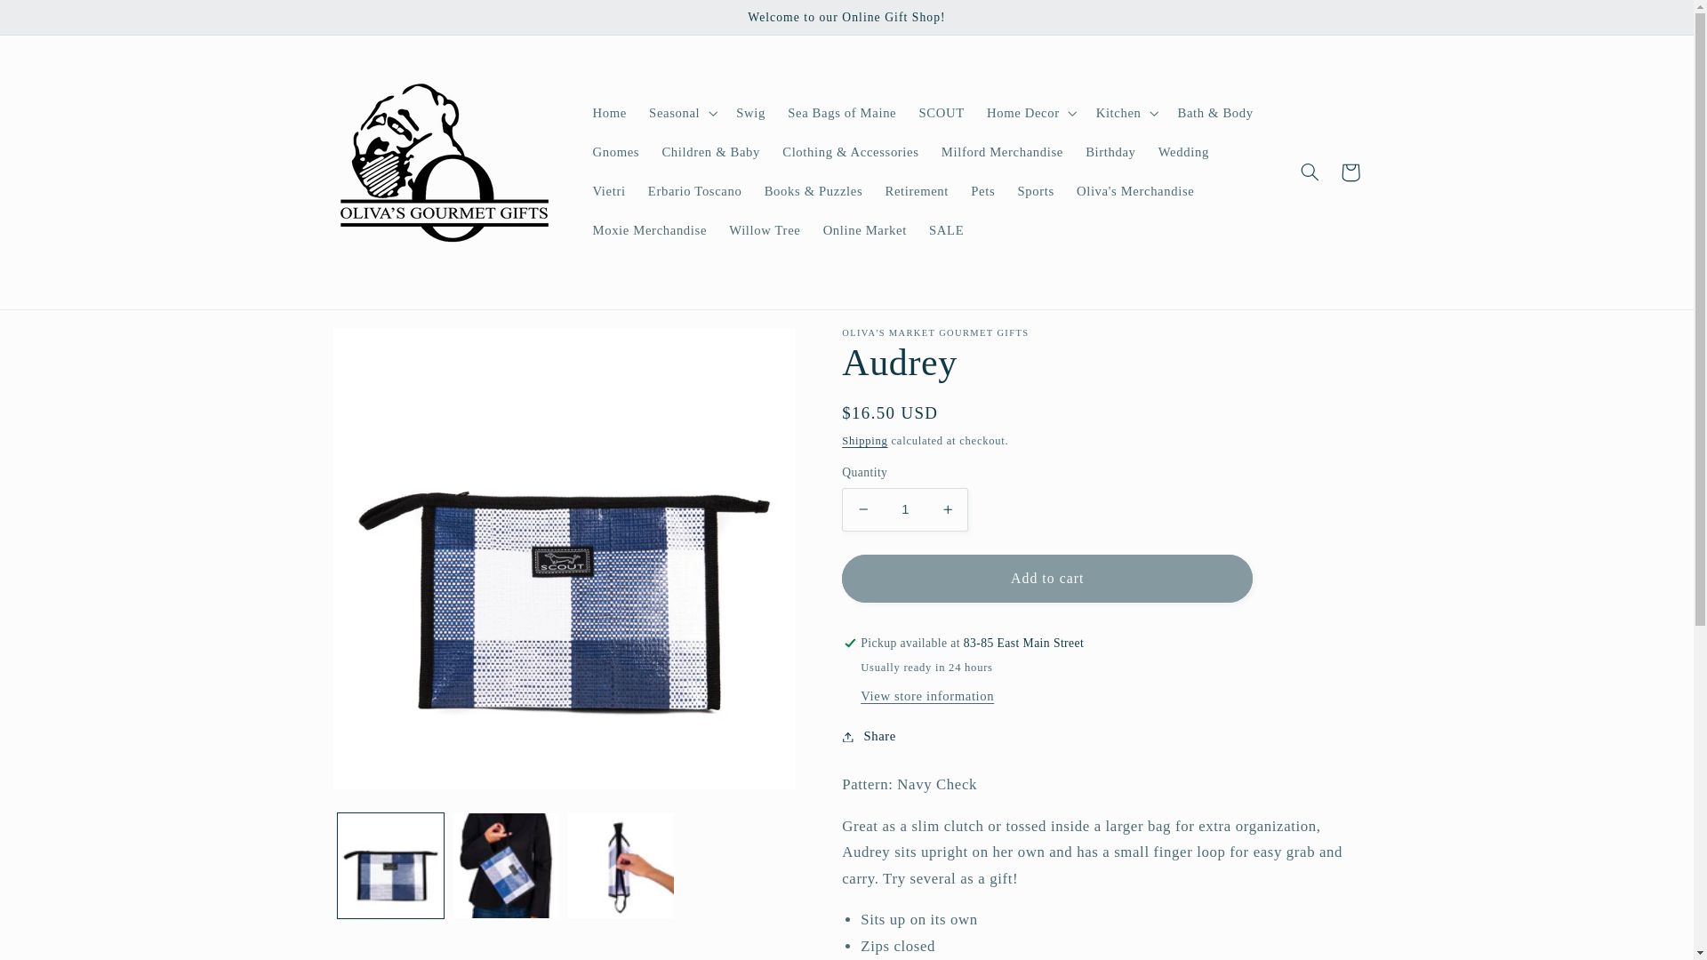  What do you see at coordinates (904, 509) in the screenshot?
I see `1` at bounding box center [904, 509].